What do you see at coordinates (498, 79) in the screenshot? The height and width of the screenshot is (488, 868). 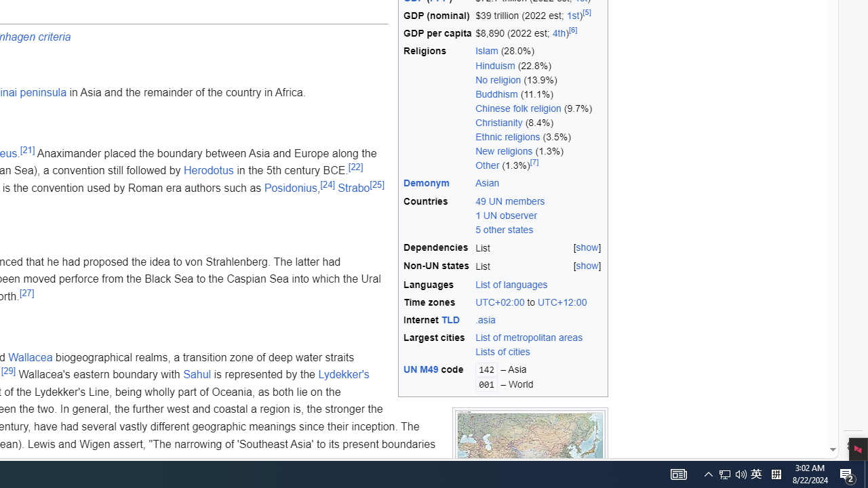 I see `No religion` at bounding box center [498, 79].